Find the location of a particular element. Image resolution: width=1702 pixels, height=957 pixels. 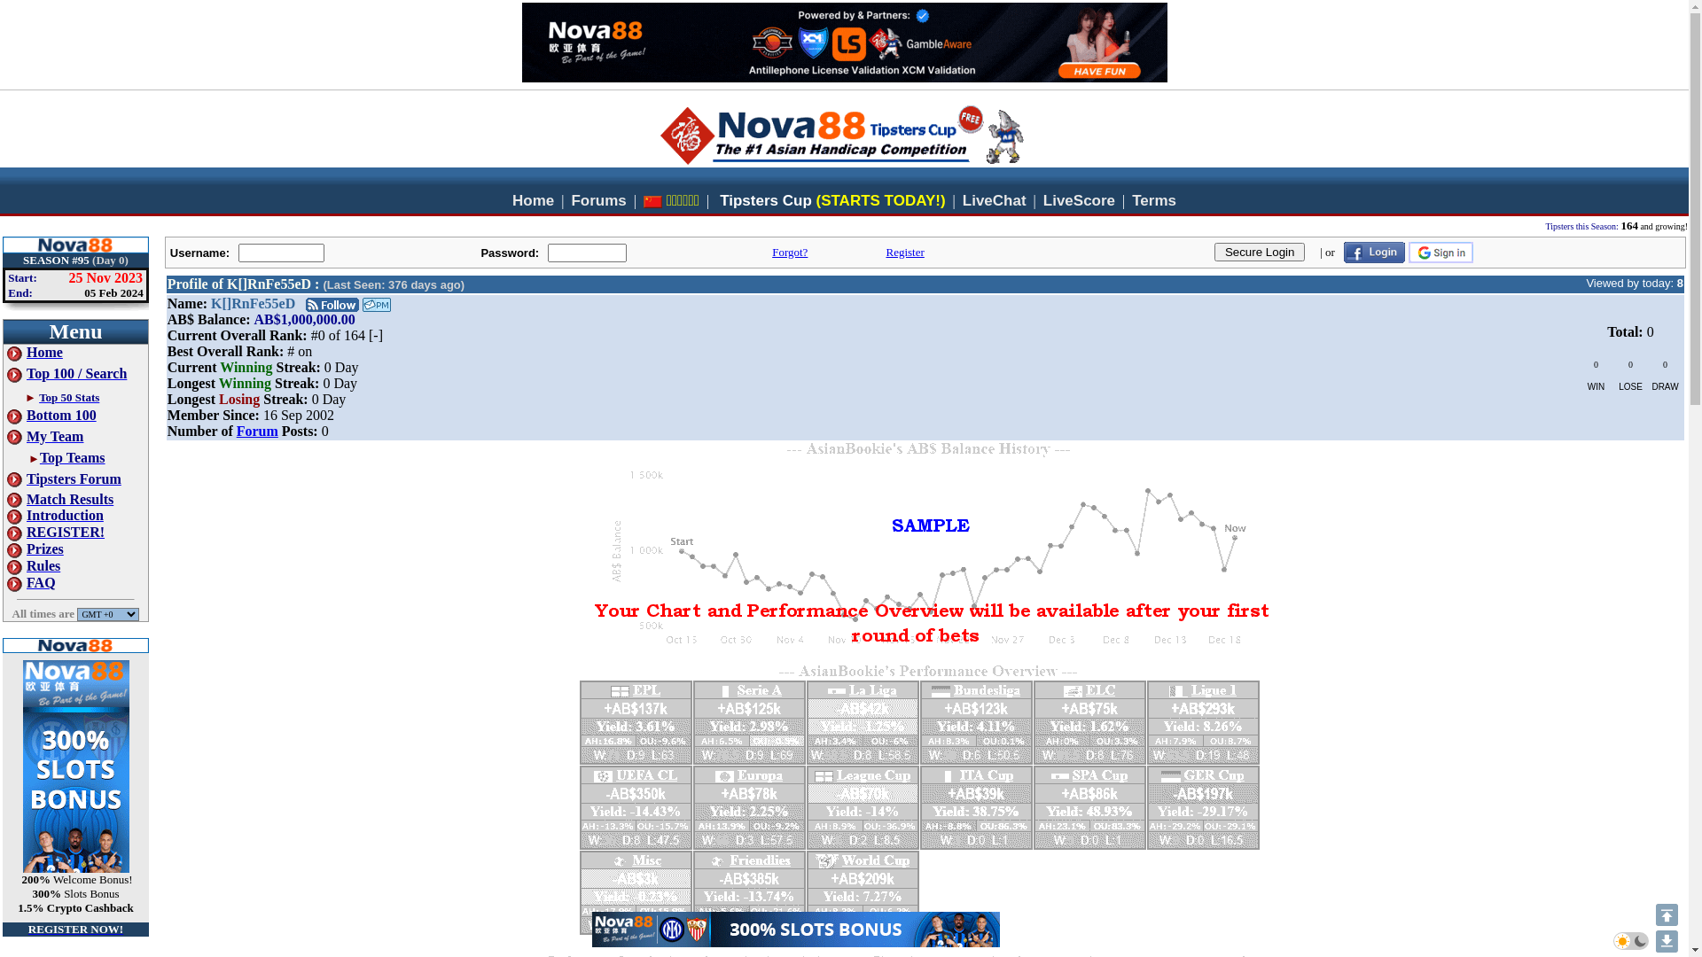

Tipsters Cup (STARTS TODAY!) is located at coordinates (832, 200).